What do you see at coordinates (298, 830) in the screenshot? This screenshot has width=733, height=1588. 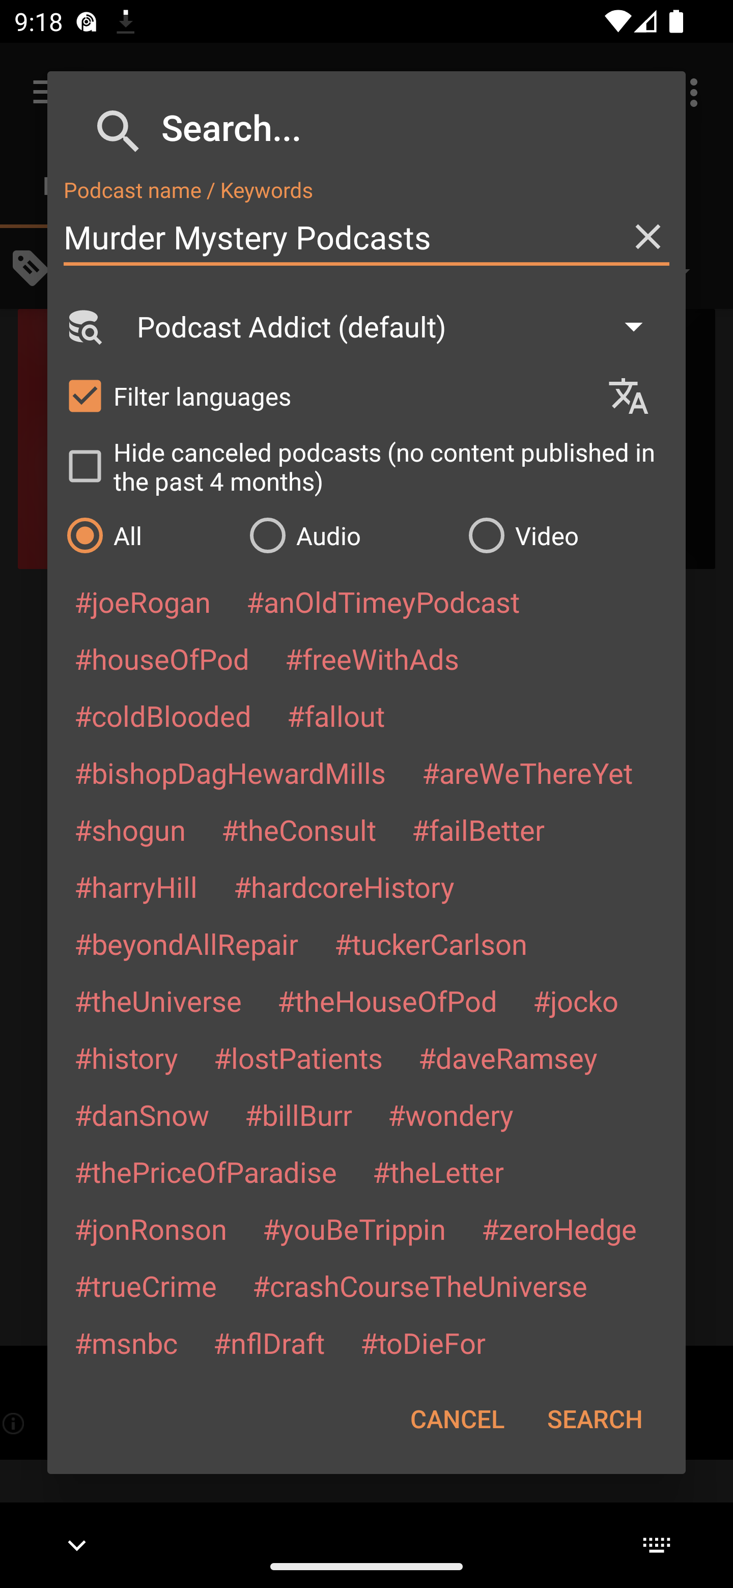 I see `#theConsult` at bounding box center [298, 830].